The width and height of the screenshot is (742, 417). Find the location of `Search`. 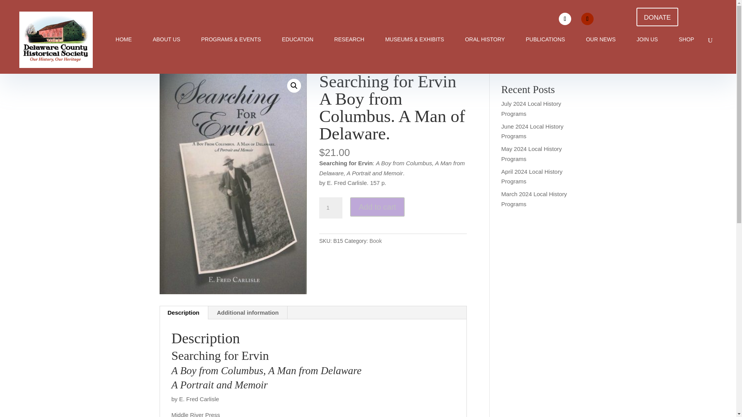

Search is located at coordinates (564, 65).